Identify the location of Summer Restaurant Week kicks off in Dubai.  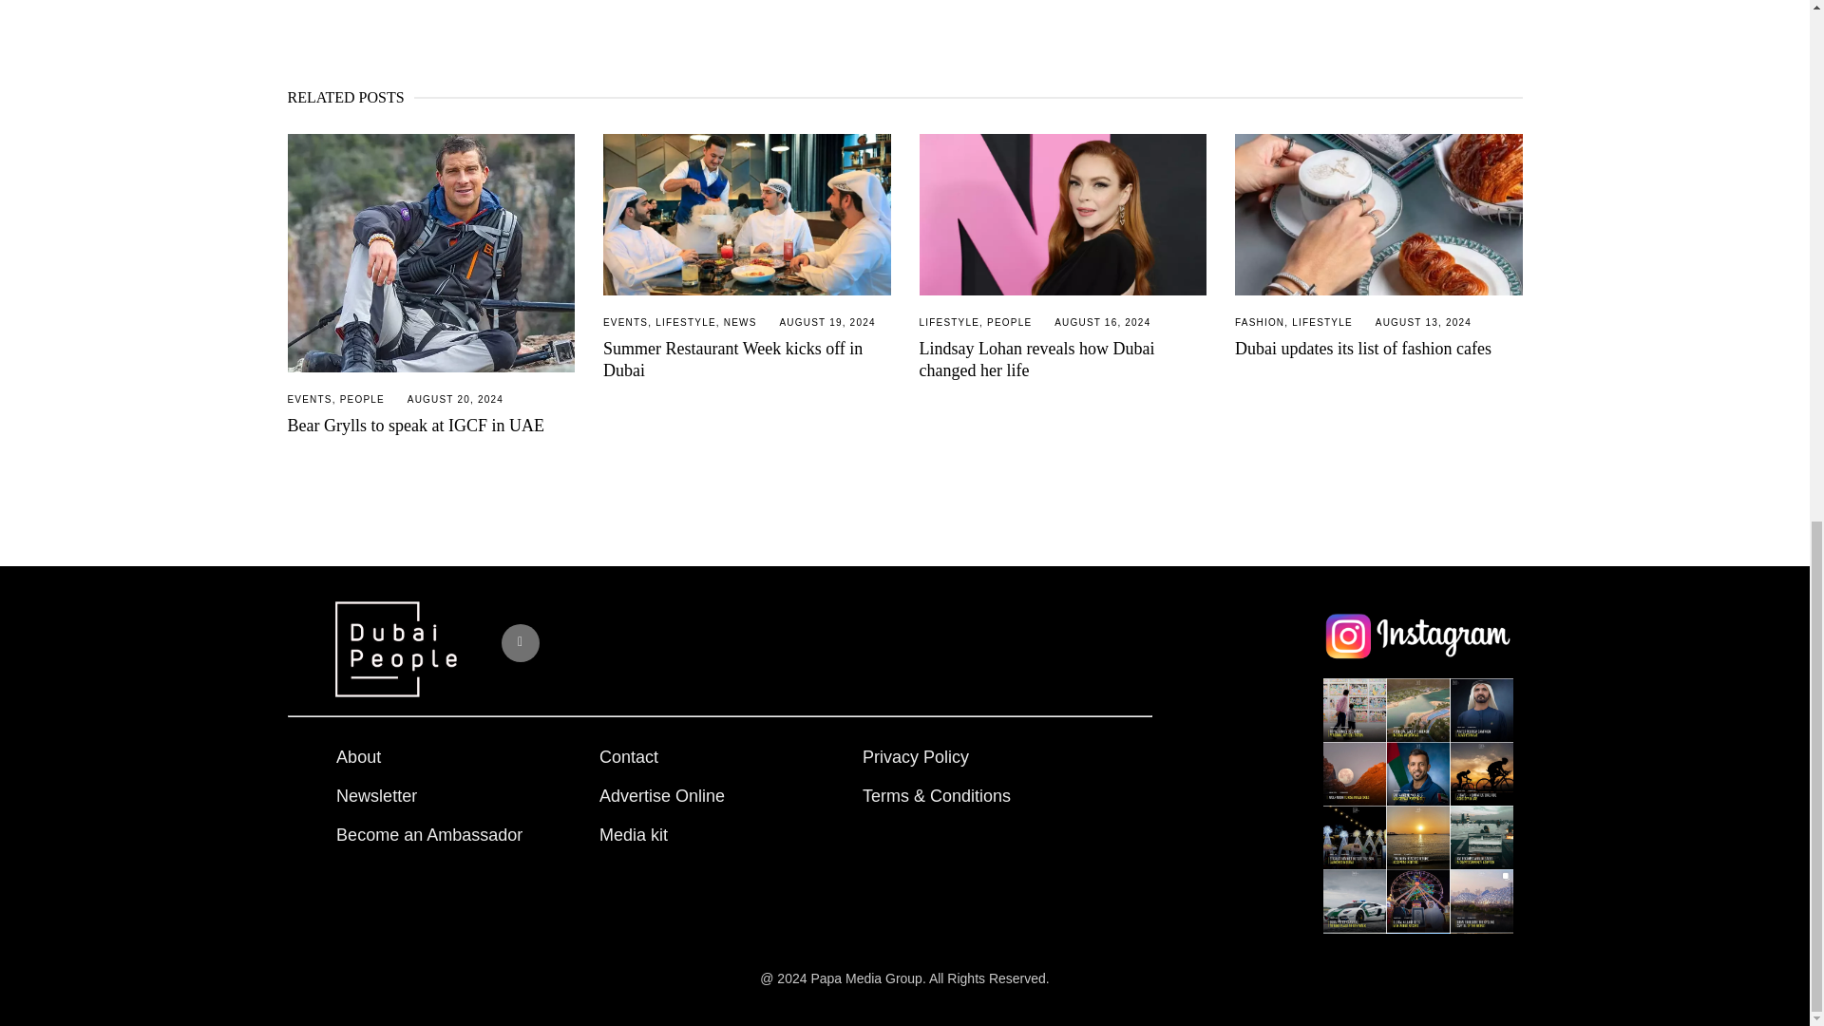
(733, 359).